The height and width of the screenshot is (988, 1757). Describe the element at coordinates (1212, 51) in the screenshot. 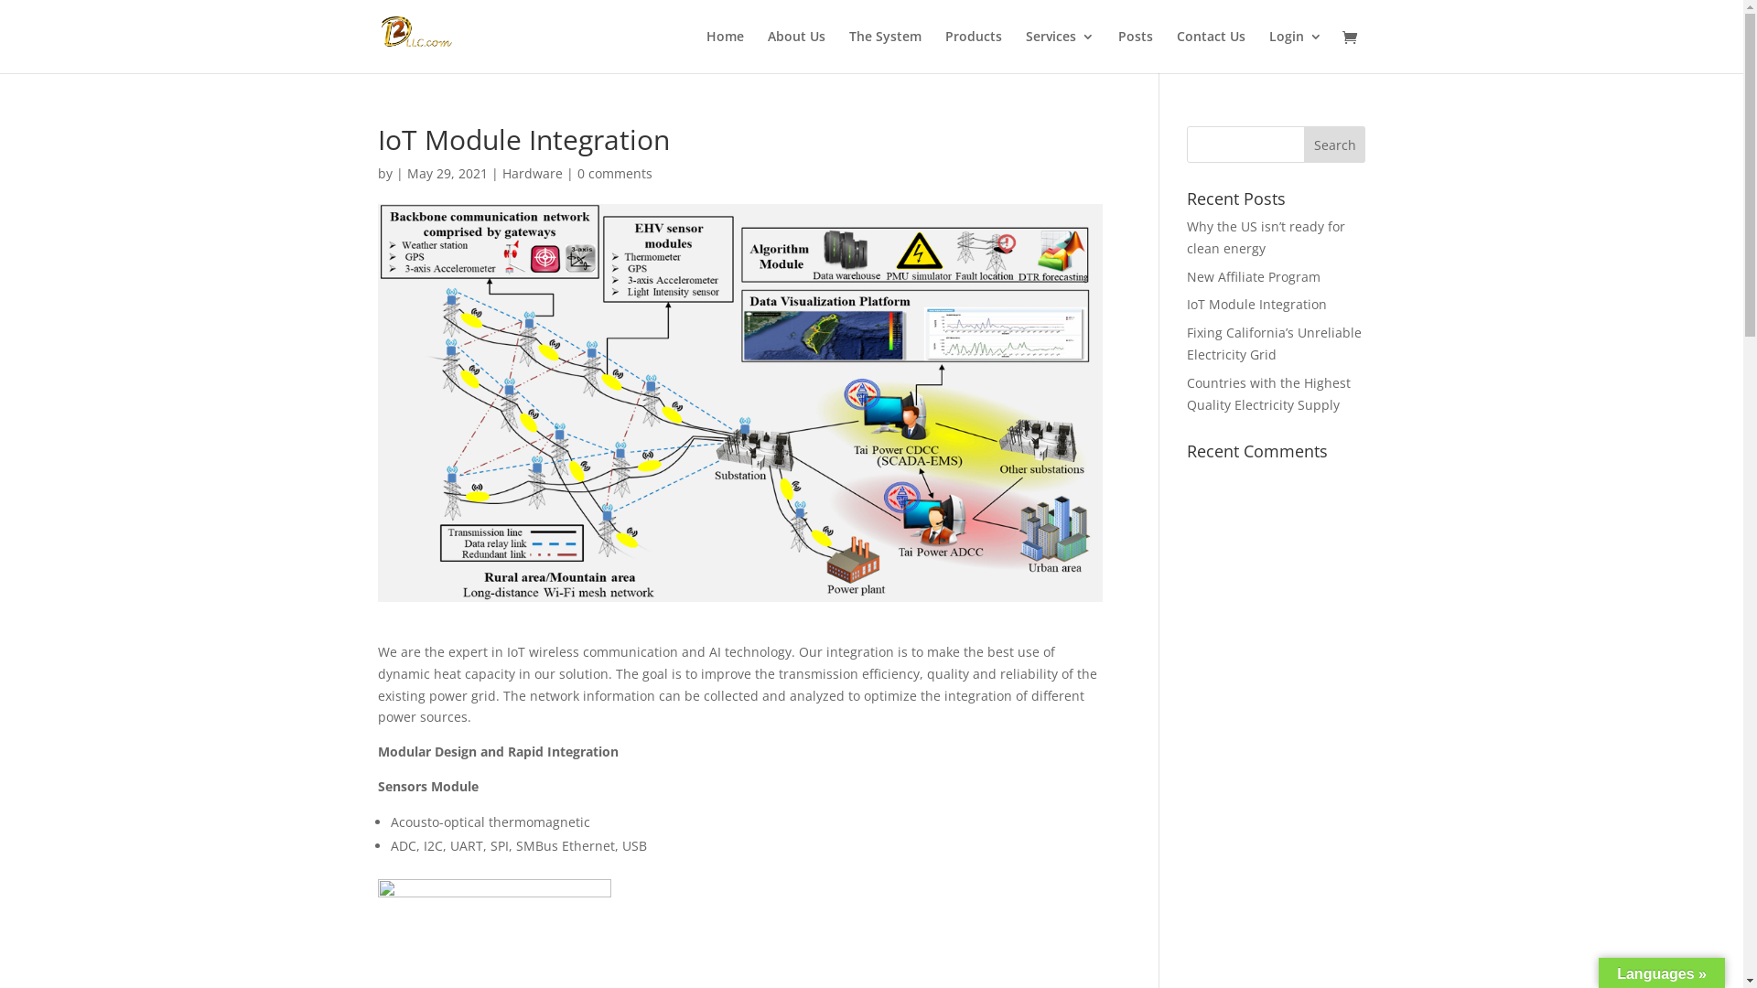

I see `Contact Us` at that location.